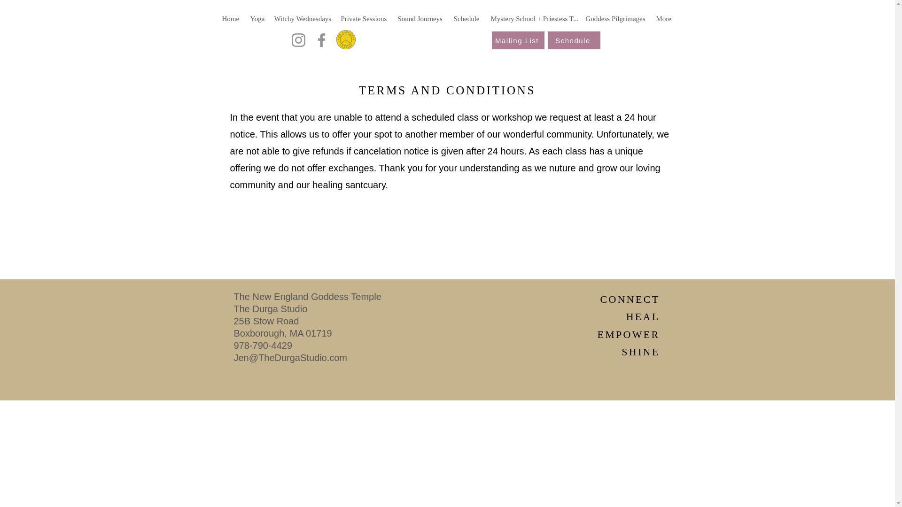 This screenshot has width=902, height=507. Describe the element at coordinates (467, 19) in the screenshot. I see `Schedule` at that location.